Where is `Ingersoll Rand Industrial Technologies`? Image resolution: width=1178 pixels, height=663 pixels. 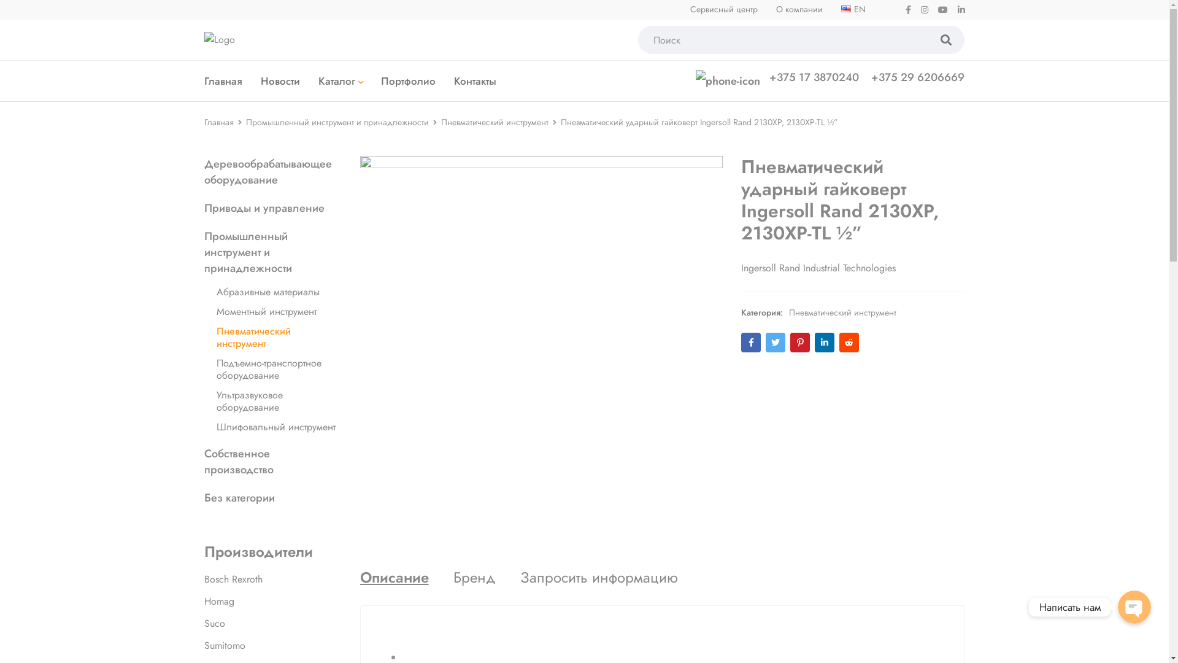 Ingersoll Rand Industrial Technologies is located at coordinates (818, 268).